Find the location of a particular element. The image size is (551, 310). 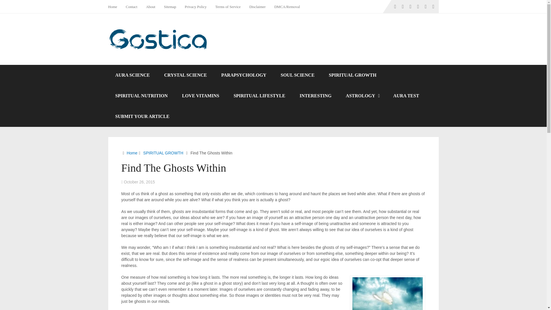

SPIRITUAL NUTRITION is located at coordinates (141, 96).